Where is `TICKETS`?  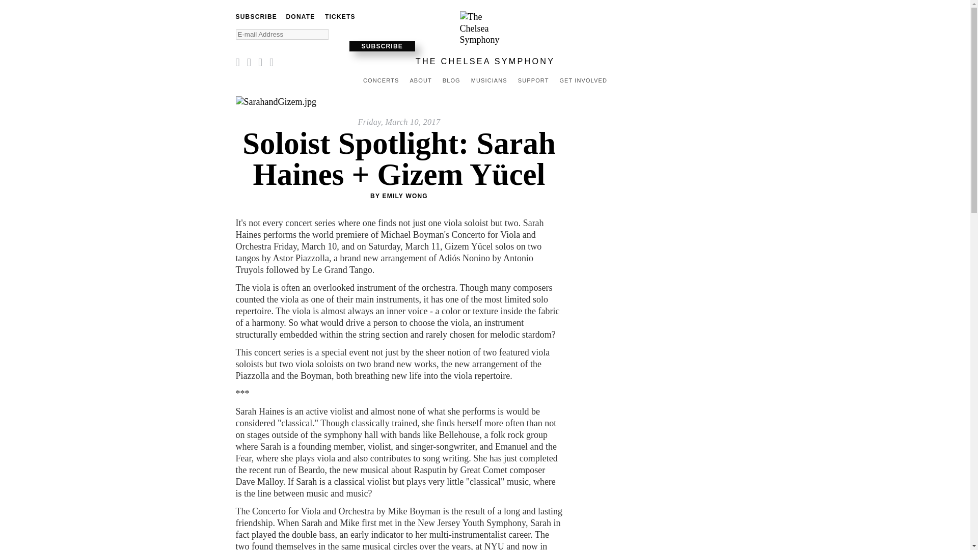
TICKETS is located at coordinates (340, 16).